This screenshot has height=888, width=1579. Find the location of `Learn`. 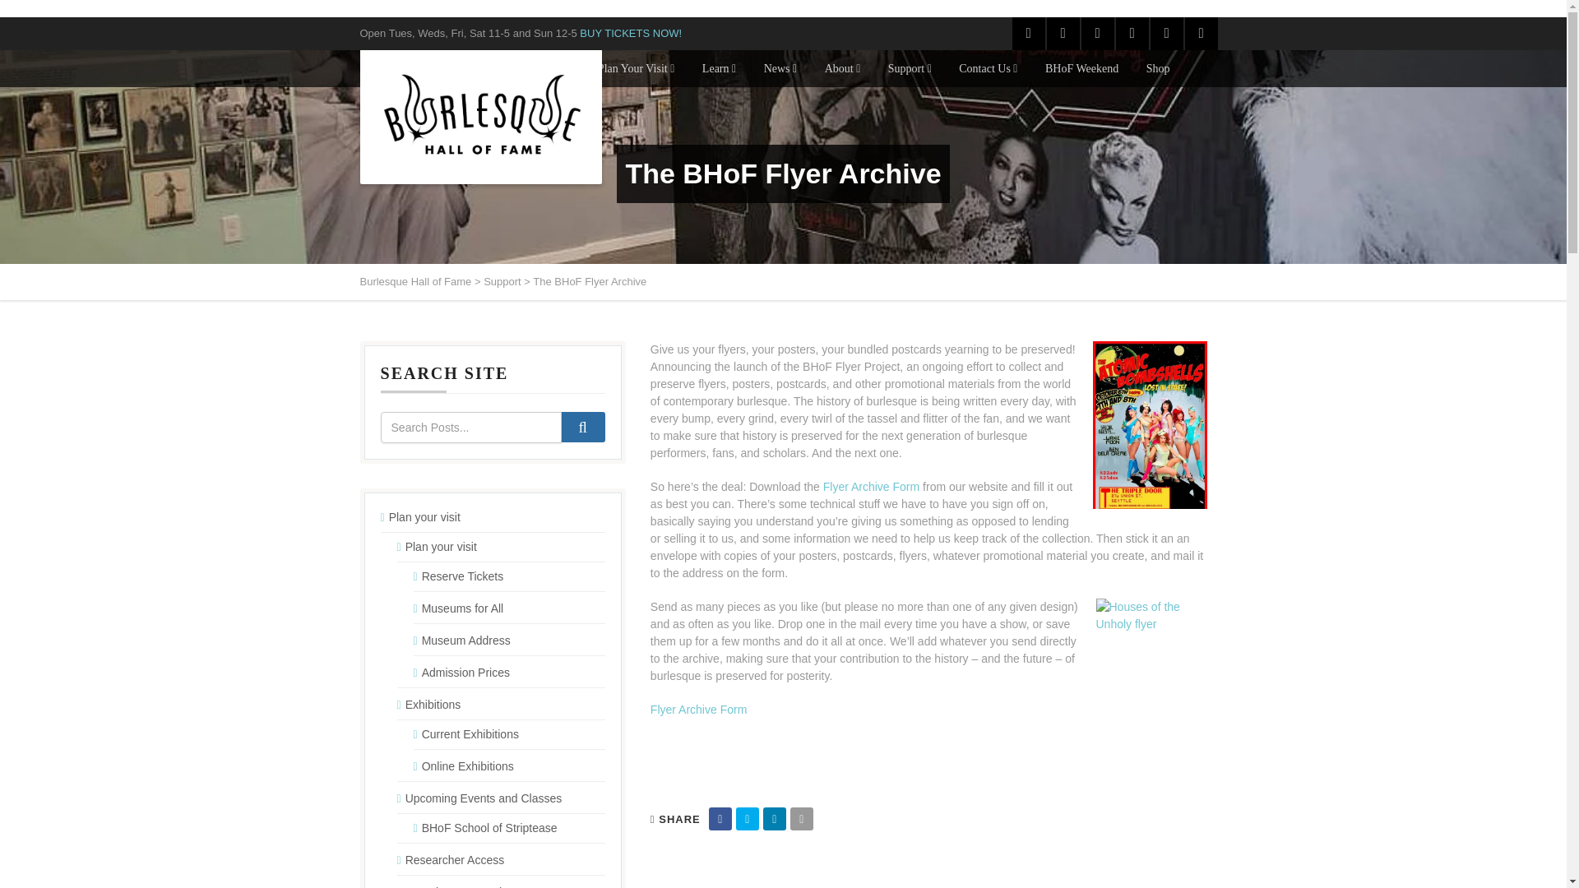

Learn is located at coordinates (719, 67).